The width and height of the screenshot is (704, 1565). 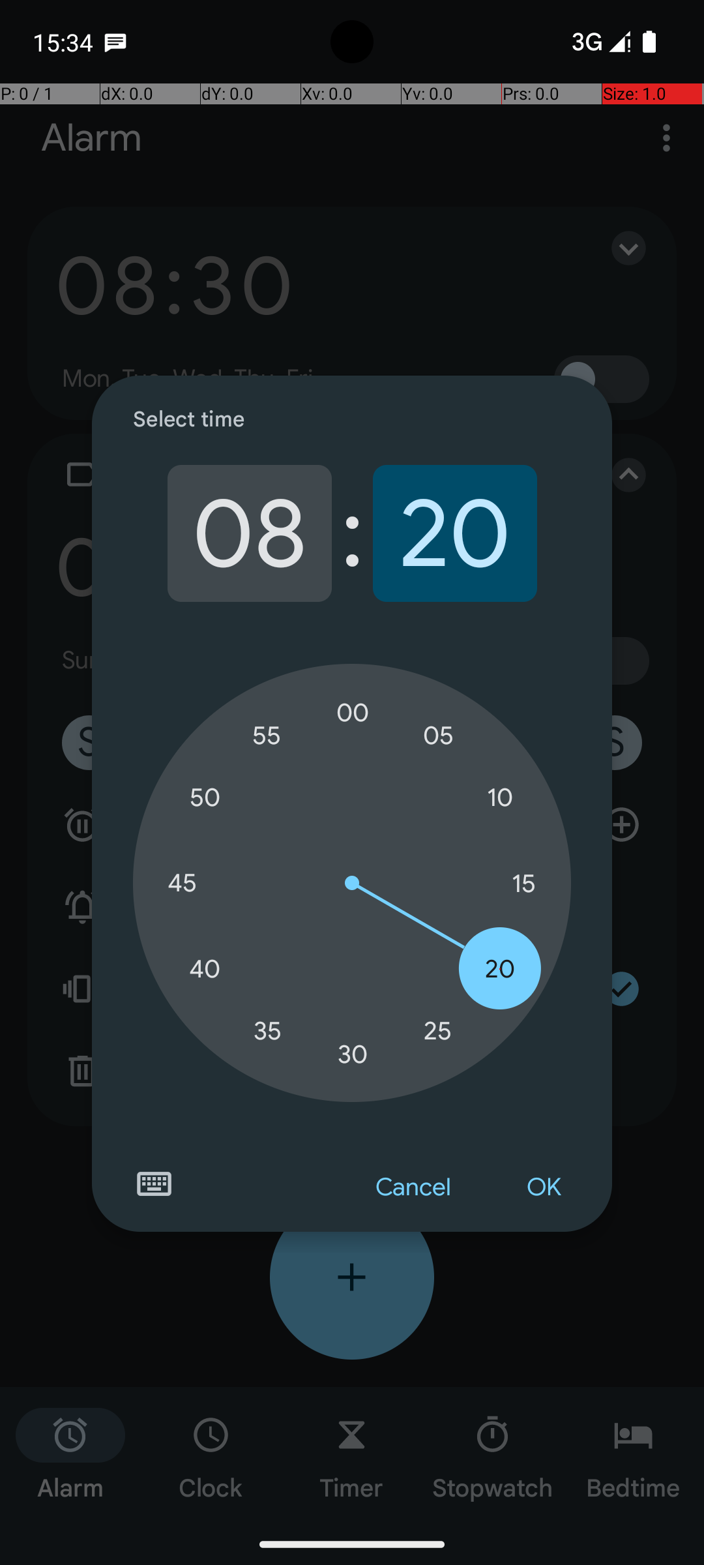 What do you see at coordinates (500, 798) in the screenshot?
I see `10` at bounding box center [500, 798].